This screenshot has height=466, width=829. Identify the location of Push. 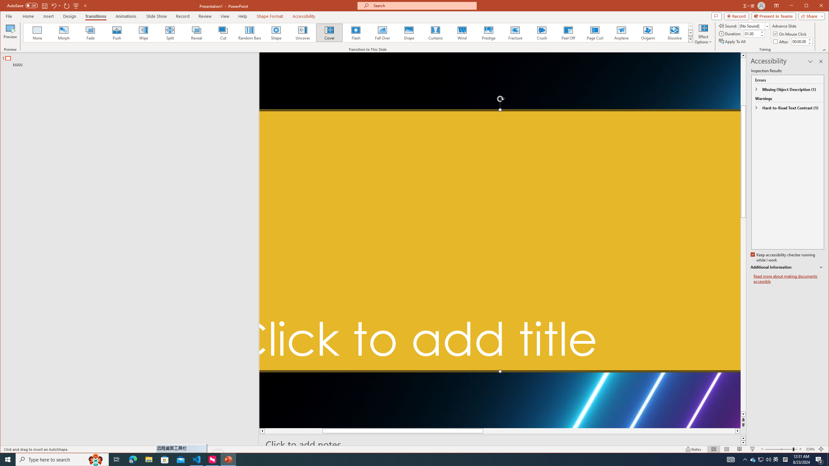
(117, 33).